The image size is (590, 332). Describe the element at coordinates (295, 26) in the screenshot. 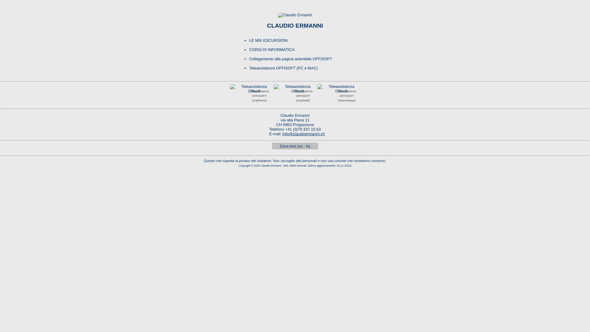

I see `CLAUDIO ERMANNI` at that location.